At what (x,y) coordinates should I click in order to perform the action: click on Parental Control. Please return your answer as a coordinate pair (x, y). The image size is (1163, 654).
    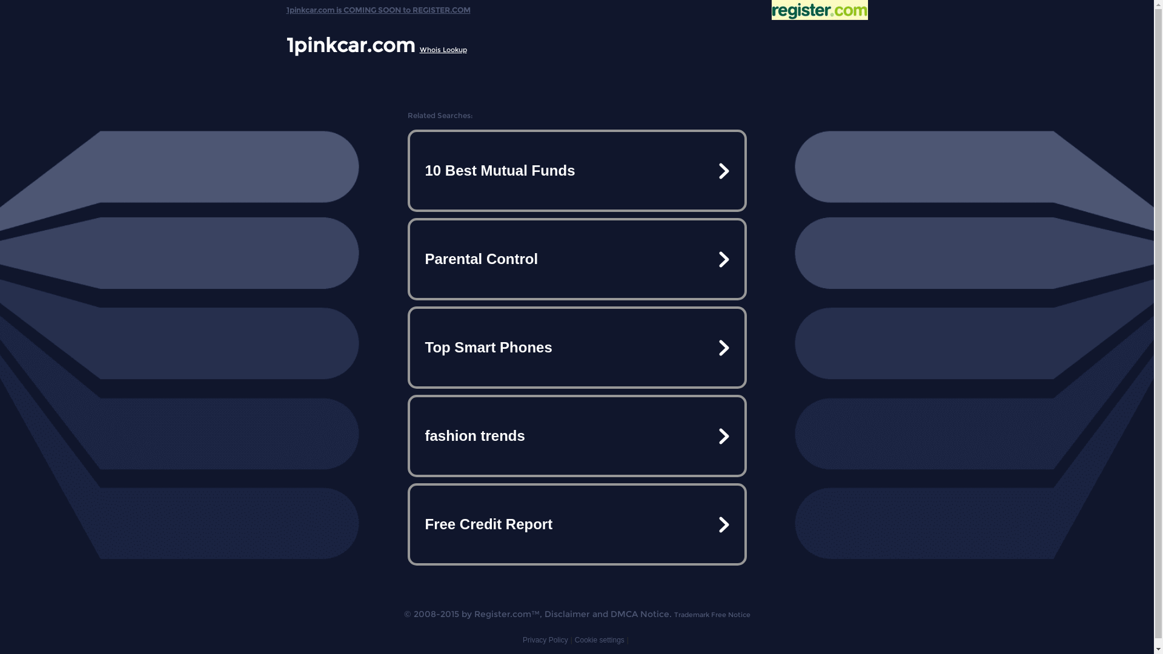
    Looking at the image, I should click on (577, 259).